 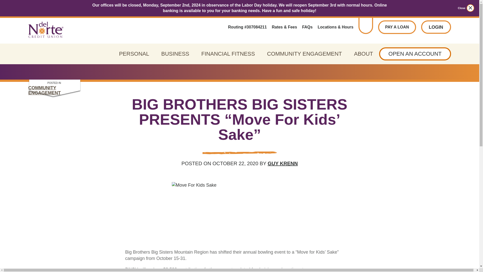 What do you see at coordinates (134, 54) in the screenshot?
I see `PERSONAL` at bounding box center [134, 54].